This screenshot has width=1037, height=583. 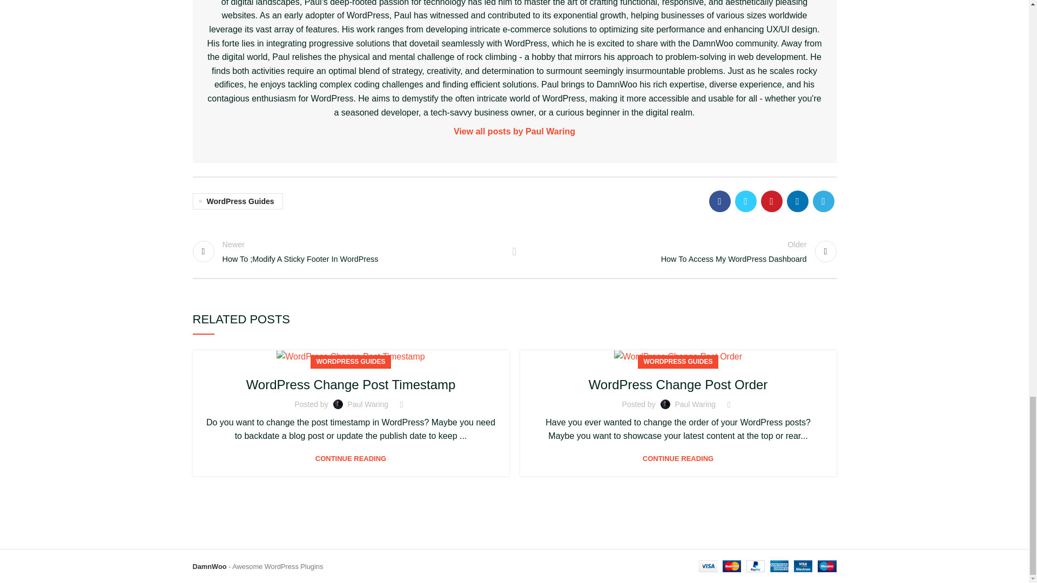 I want to click on Paul Waring, so click(x=678, y=356).